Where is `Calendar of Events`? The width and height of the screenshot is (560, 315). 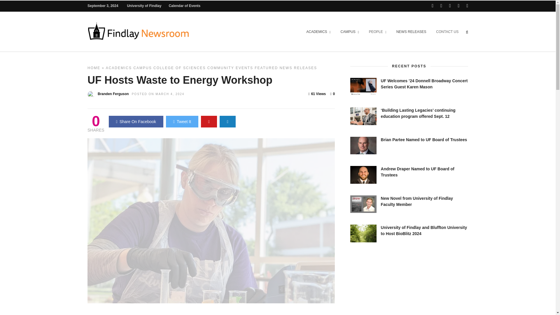 Calendar of Events is located at coordinates (184, 6).